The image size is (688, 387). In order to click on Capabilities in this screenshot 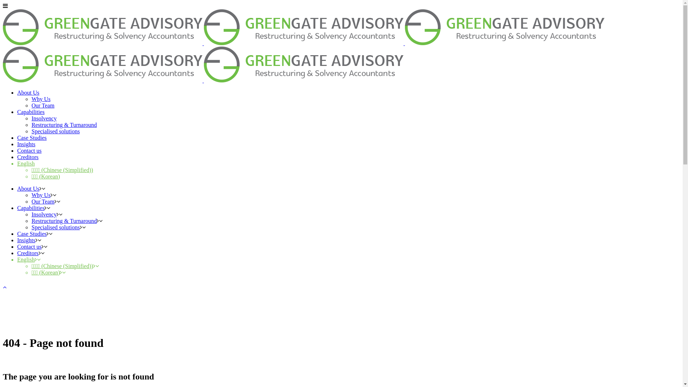, I will do `click(31, 208)`.